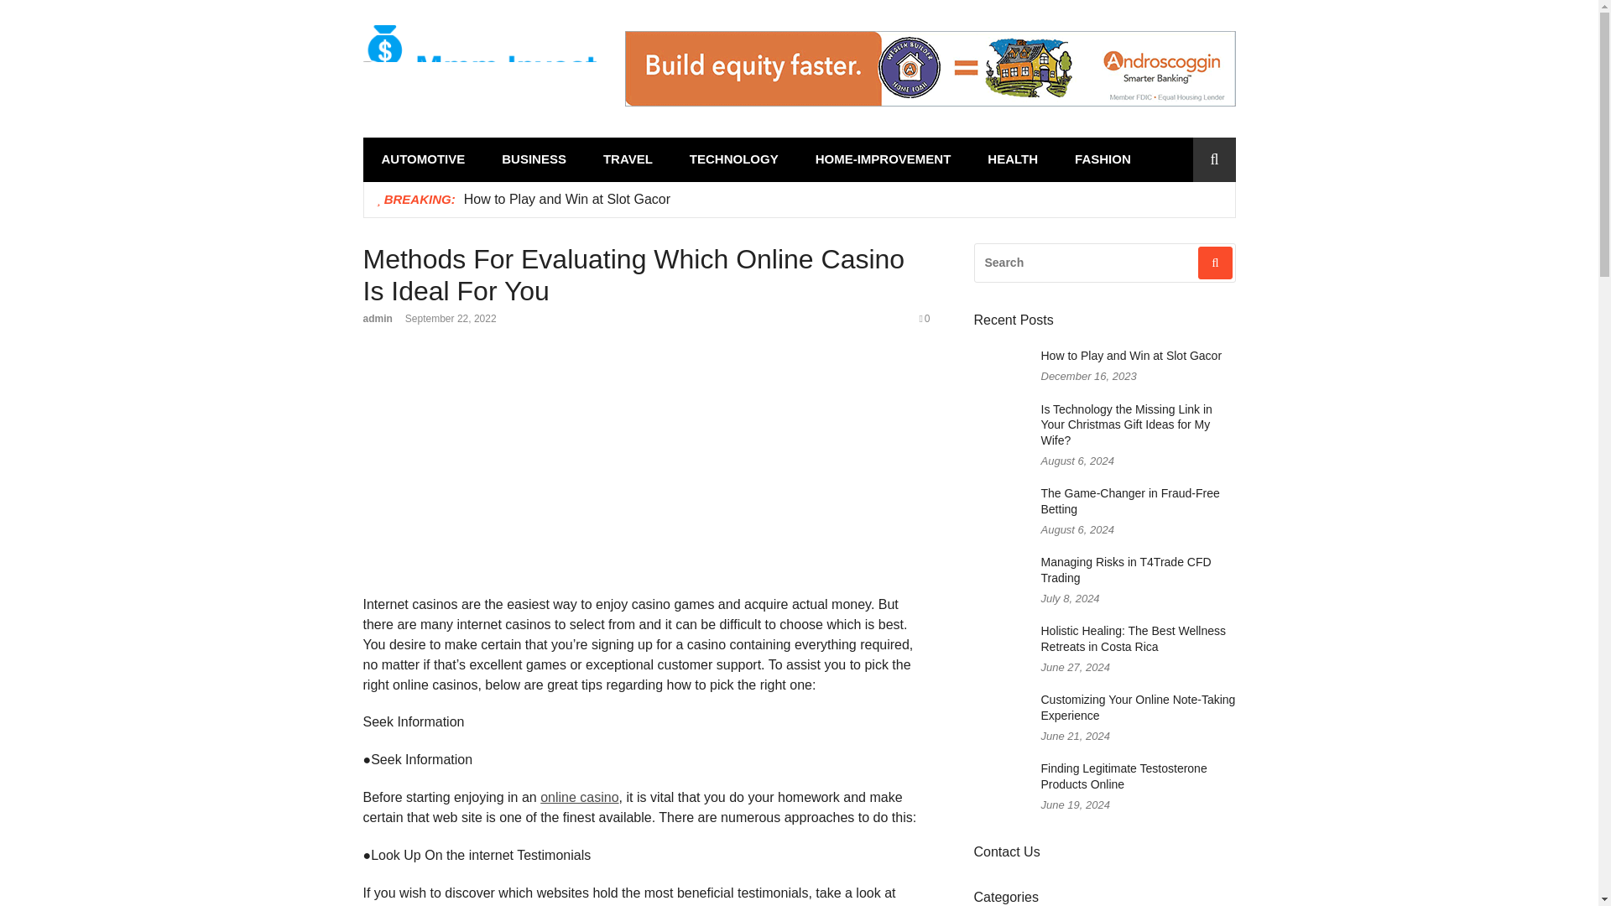  What do you see at coordinates (423, 159) in the screenshot?
I see `AUTOMOTIVE` at bounding box center [423, 159].